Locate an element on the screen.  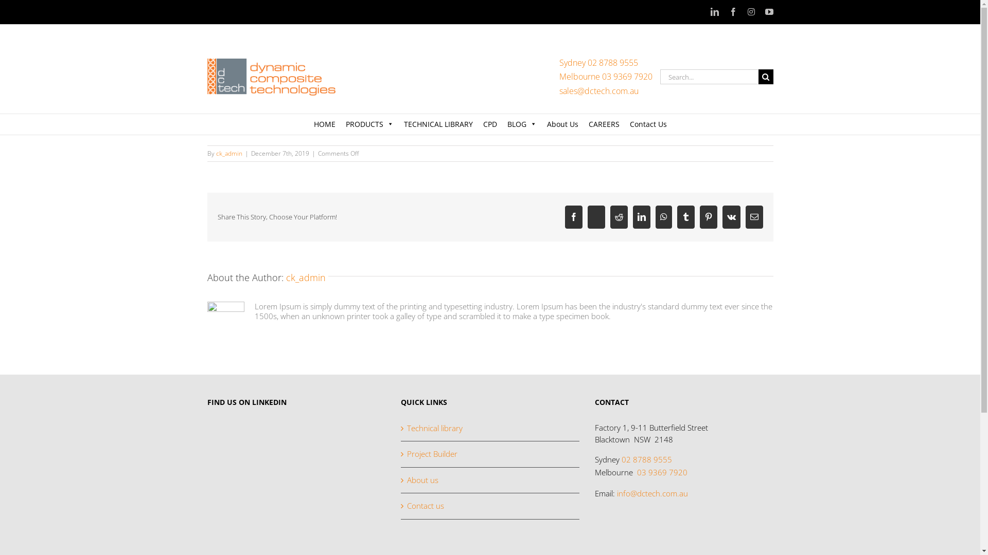
ck_admin is located at coordinates (230, 153).